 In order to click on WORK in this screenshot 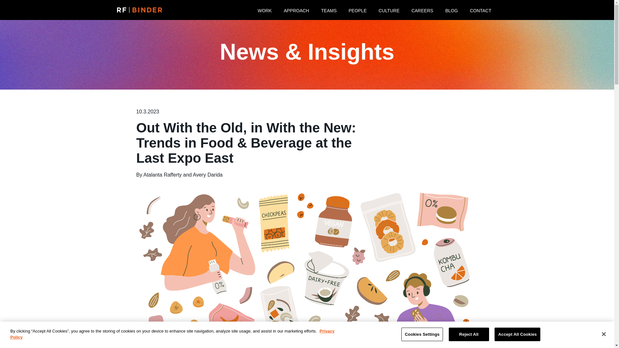, I will do `click(264, 10)`.